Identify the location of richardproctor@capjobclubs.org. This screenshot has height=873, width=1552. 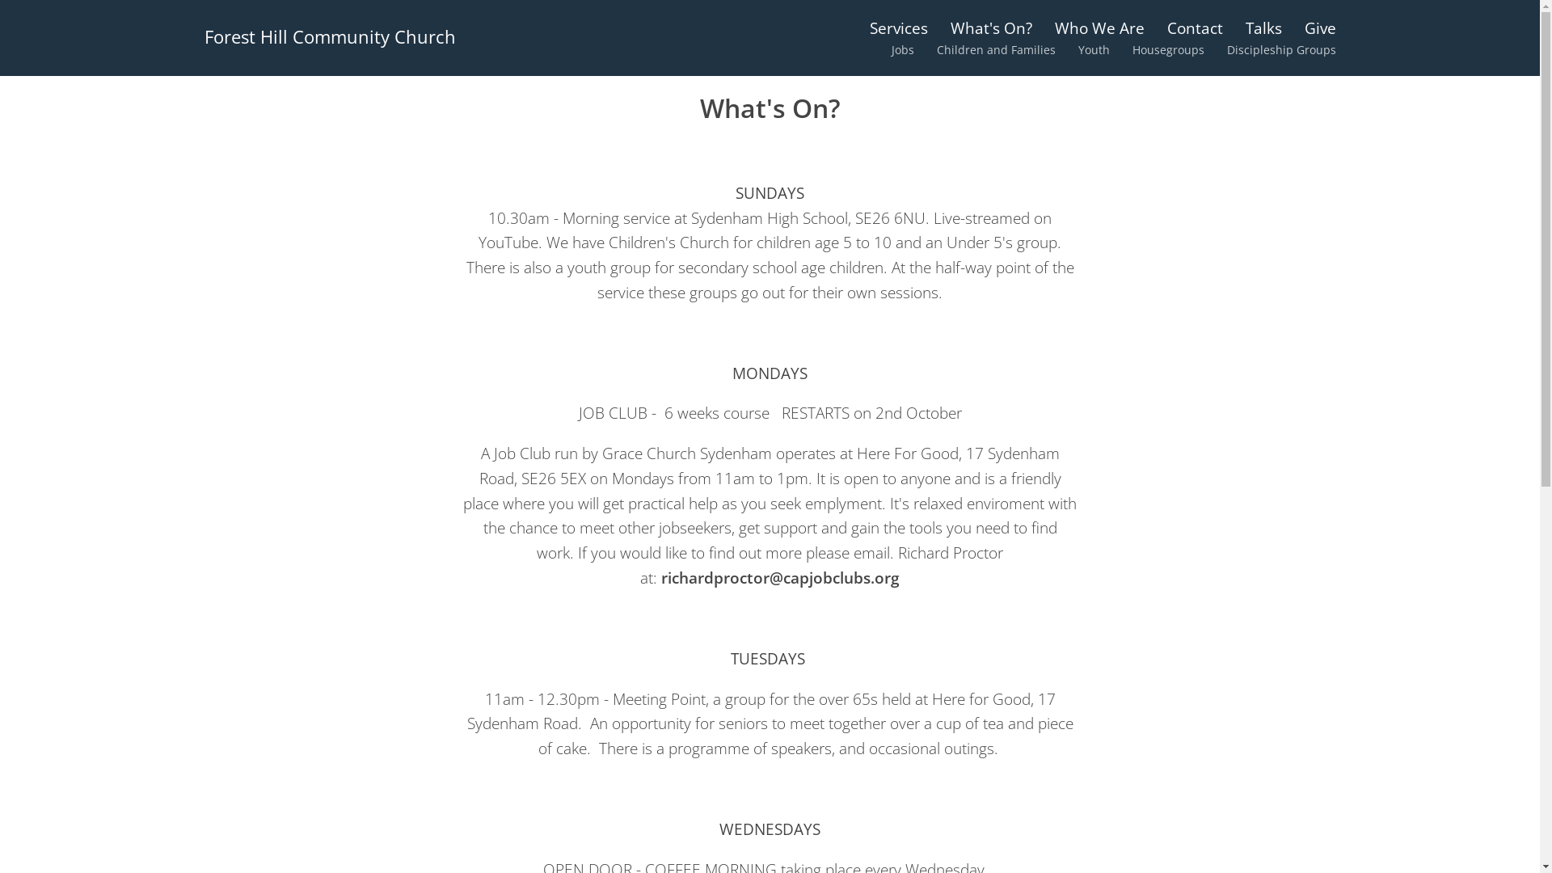
(781, 577).